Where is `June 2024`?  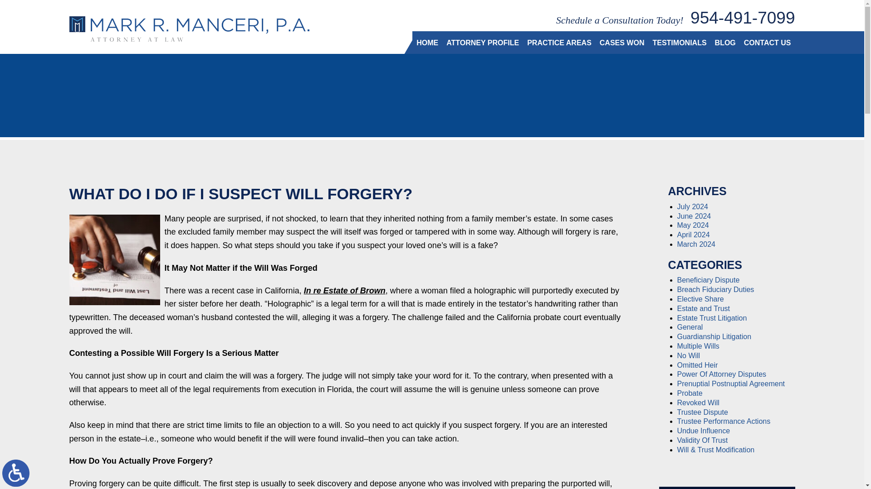 June 2024 is located at coordinates (693, 216).